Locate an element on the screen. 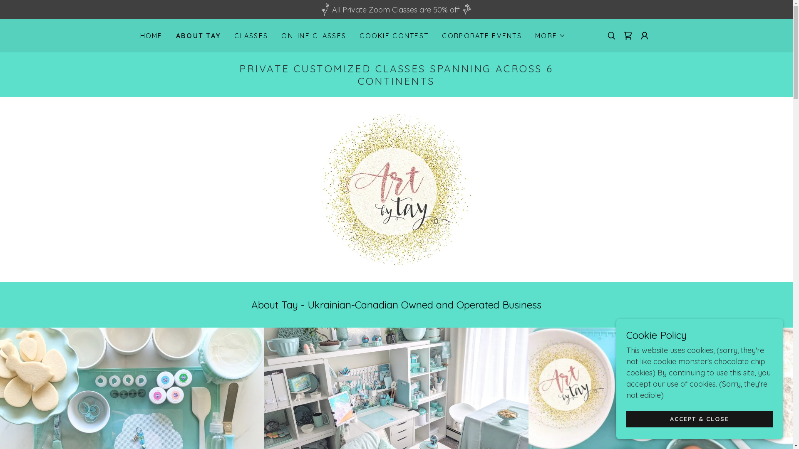 The image size is (799, 449). COOKIE CONTEST is located at coordinates (394, 36).